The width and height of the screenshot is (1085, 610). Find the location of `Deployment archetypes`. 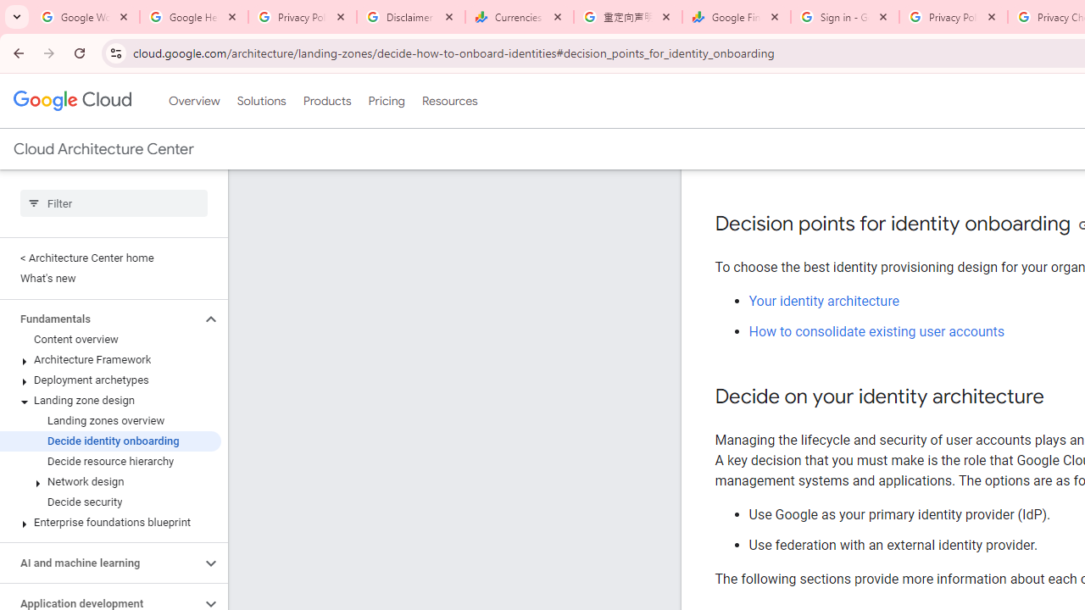

Deployment archetypes is located at coordinates (110, 380).